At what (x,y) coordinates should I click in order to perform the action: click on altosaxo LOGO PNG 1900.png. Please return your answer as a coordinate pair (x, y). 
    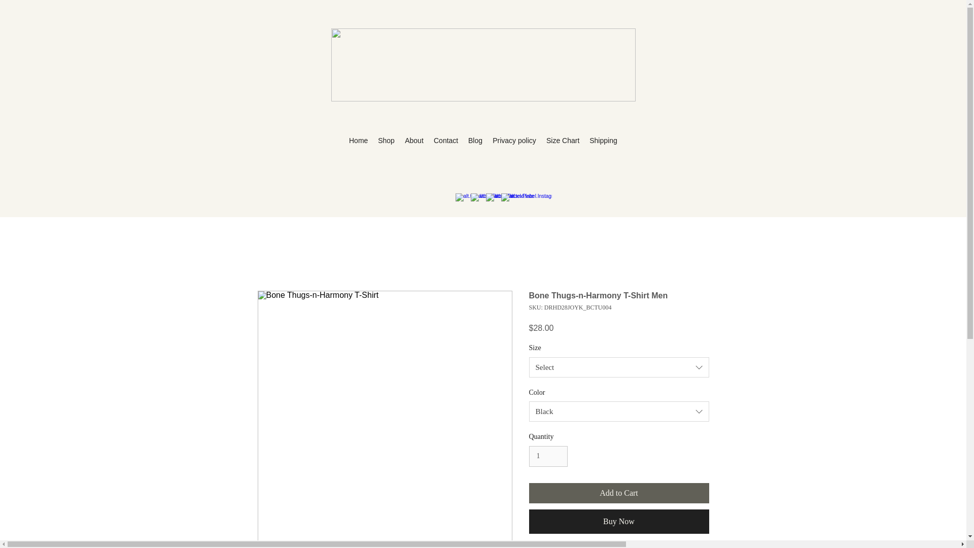
    Looking at the image, I should click on (483, 65).